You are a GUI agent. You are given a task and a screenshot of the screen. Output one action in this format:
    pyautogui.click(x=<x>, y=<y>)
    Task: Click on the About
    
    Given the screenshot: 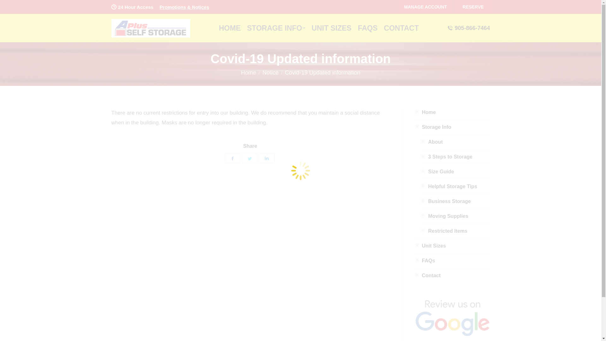 What is the action you would take?
    pyautogui.click(x=432, y=142)
    